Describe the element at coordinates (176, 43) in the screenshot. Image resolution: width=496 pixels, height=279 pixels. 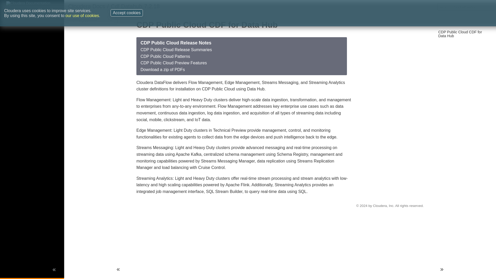
I see `CDP Public Cloud Release Notes` at that location.